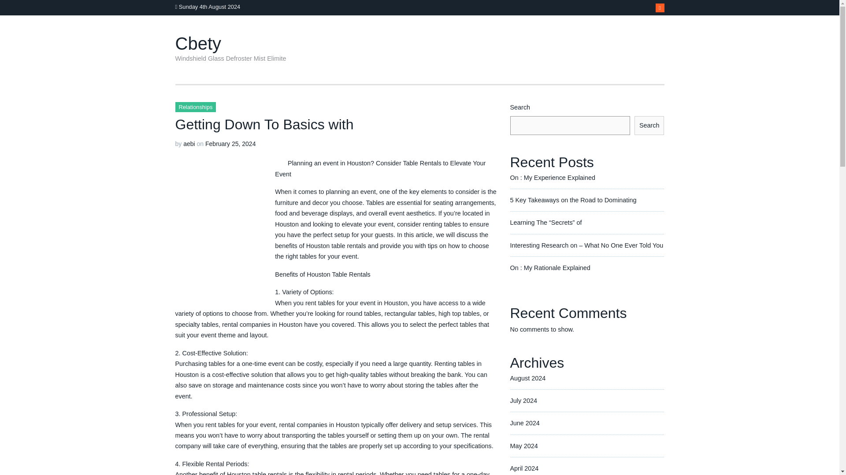 The height and width of the screenshot is (475, 846). I want to click on Relationships, so click(196, 107).